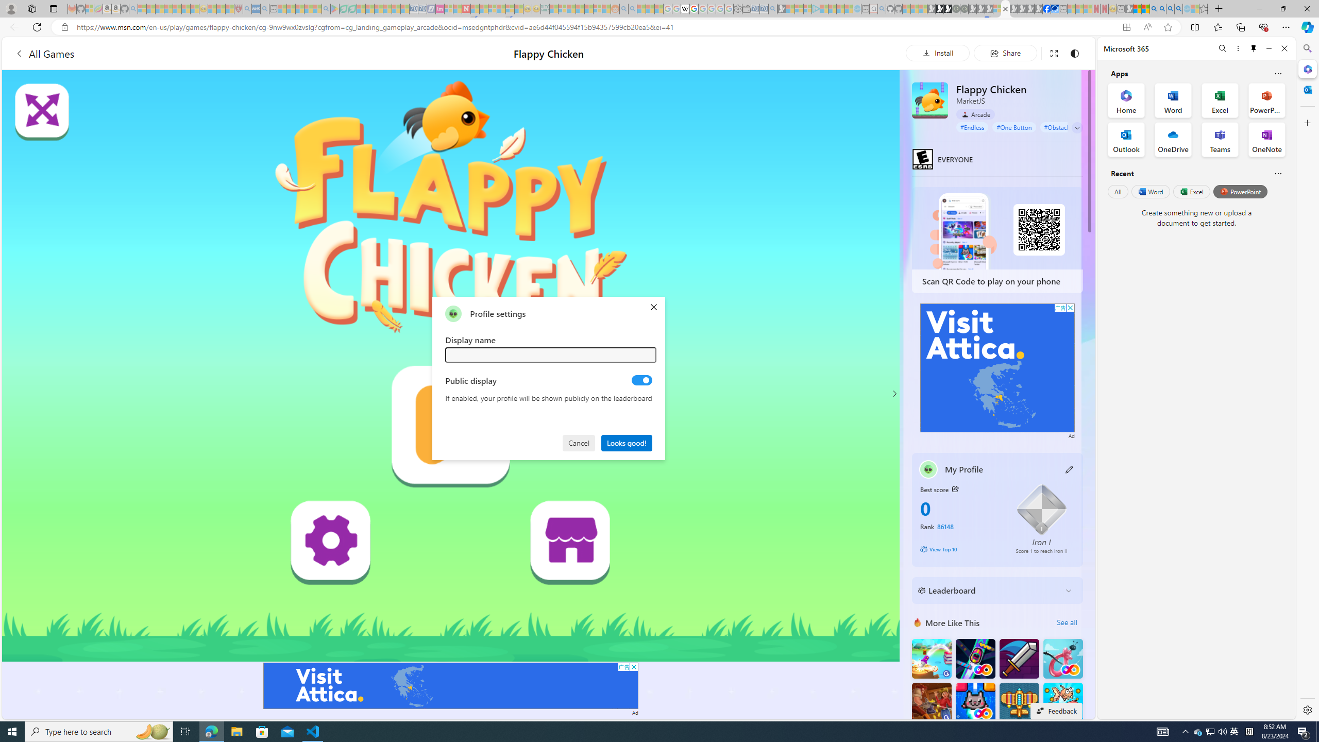 This screenshot has height=742, width=1319. I want to click on All, so click(1118, 191).